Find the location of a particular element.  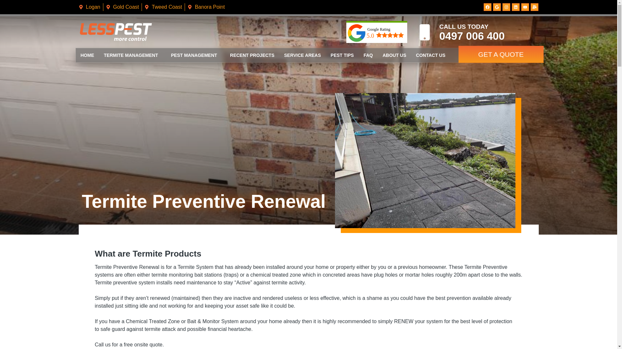

CALL US TODAY is located at coordinates (464, 26).